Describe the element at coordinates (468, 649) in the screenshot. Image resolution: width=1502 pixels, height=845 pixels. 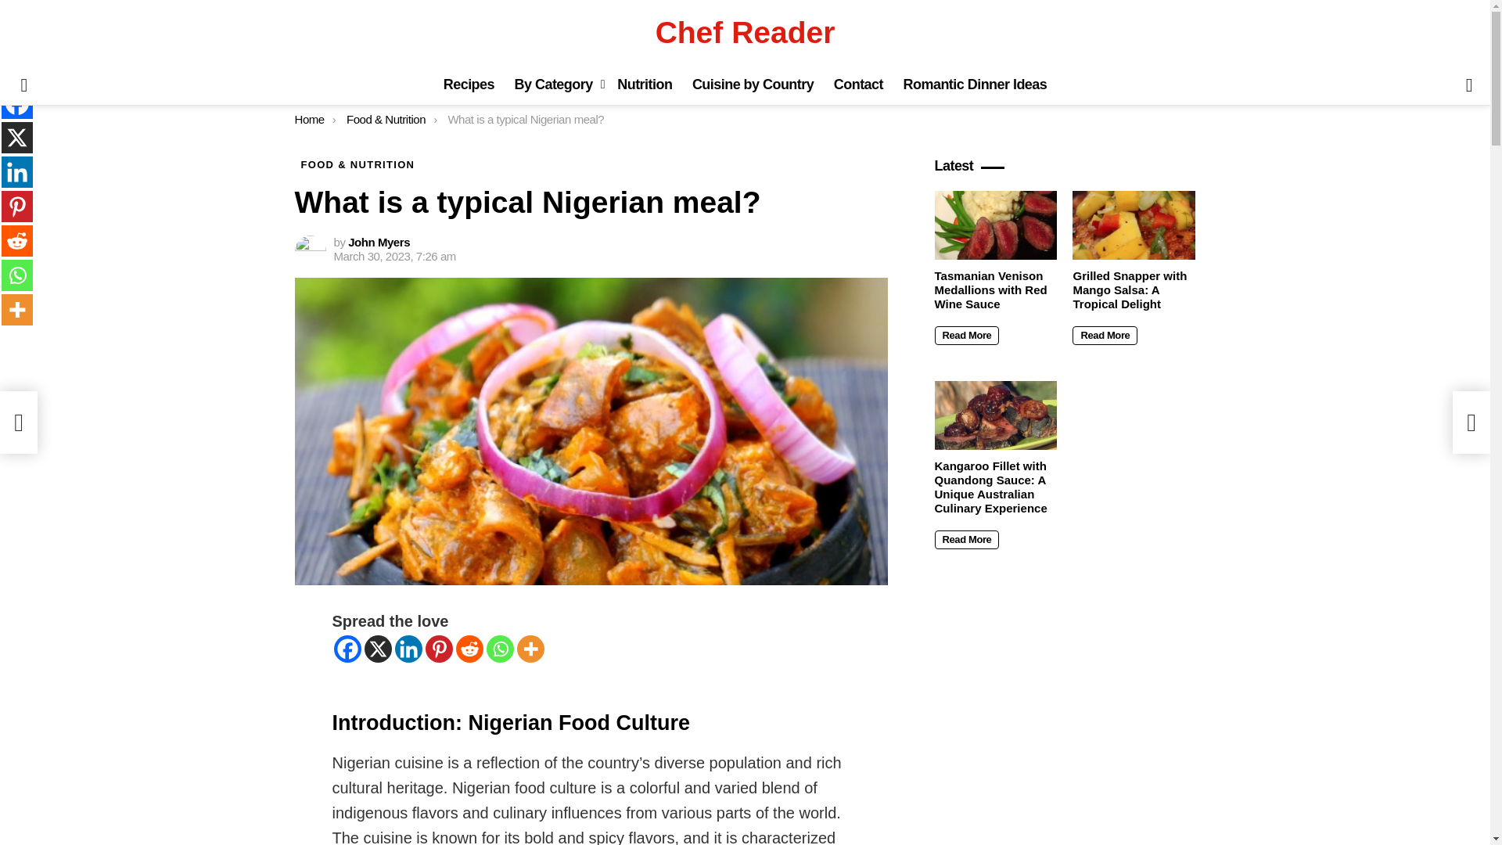
I see `Reddit` at that location.